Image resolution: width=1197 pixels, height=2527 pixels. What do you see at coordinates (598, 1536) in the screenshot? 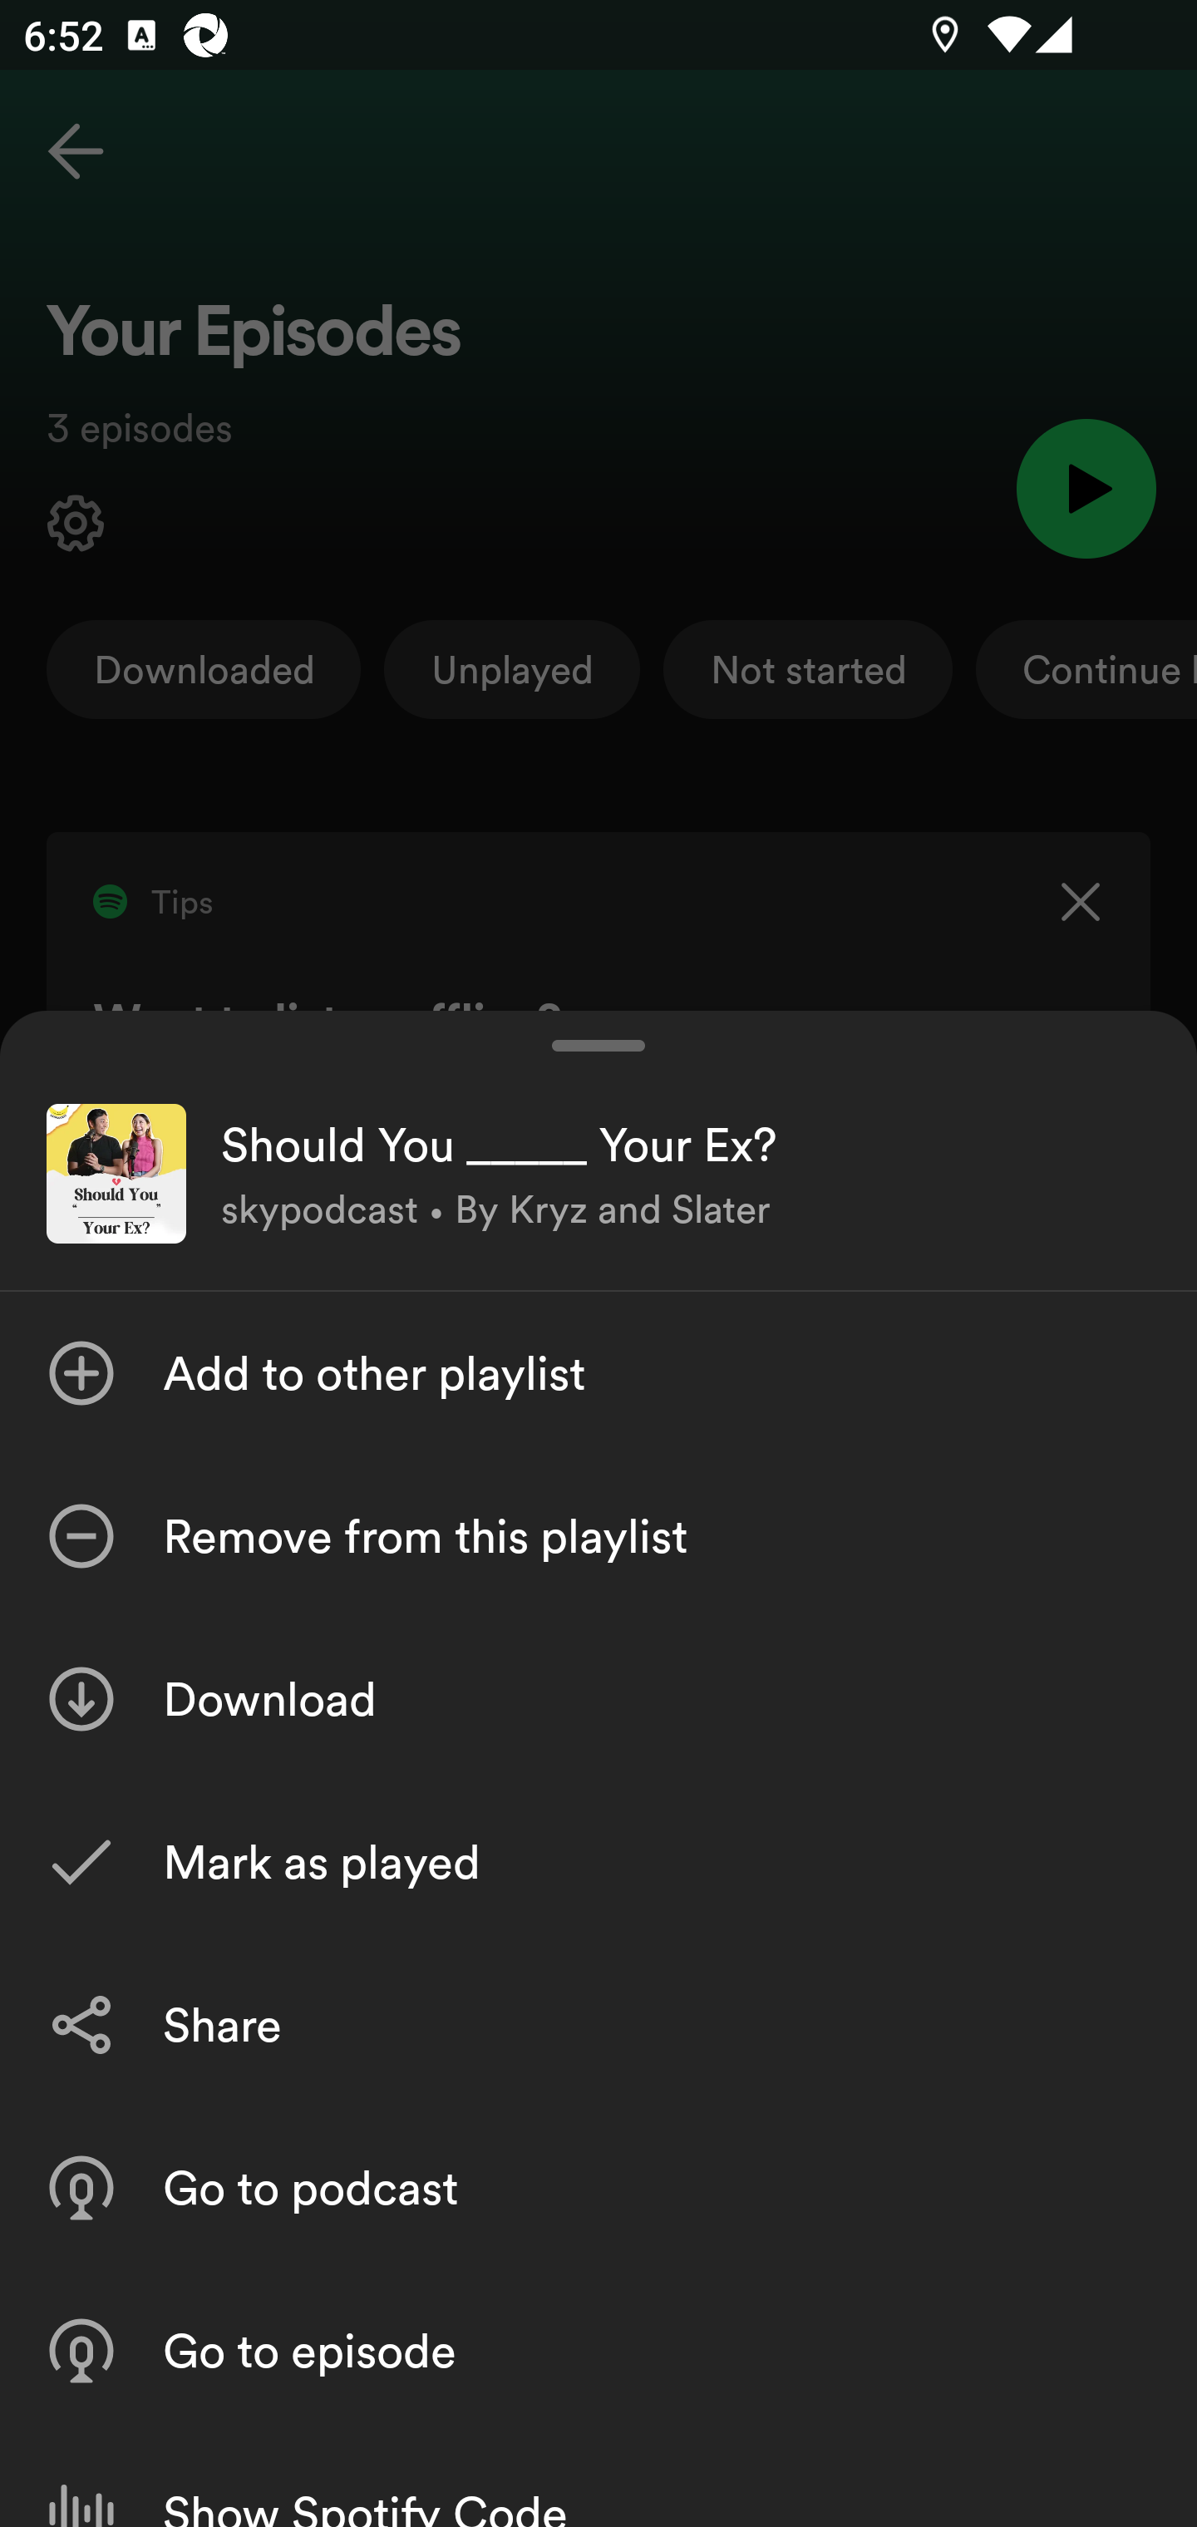
I see `Remove from this playlist` at bounding box center [598, 1536].